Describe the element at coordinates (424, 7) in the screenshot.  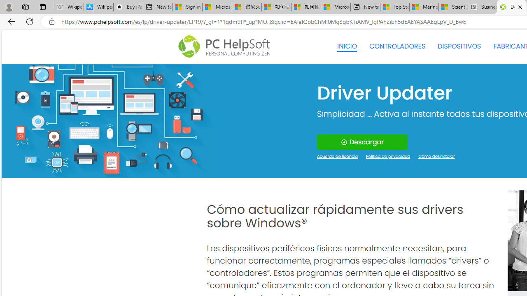
I see `Marine life - MSN` at that location.